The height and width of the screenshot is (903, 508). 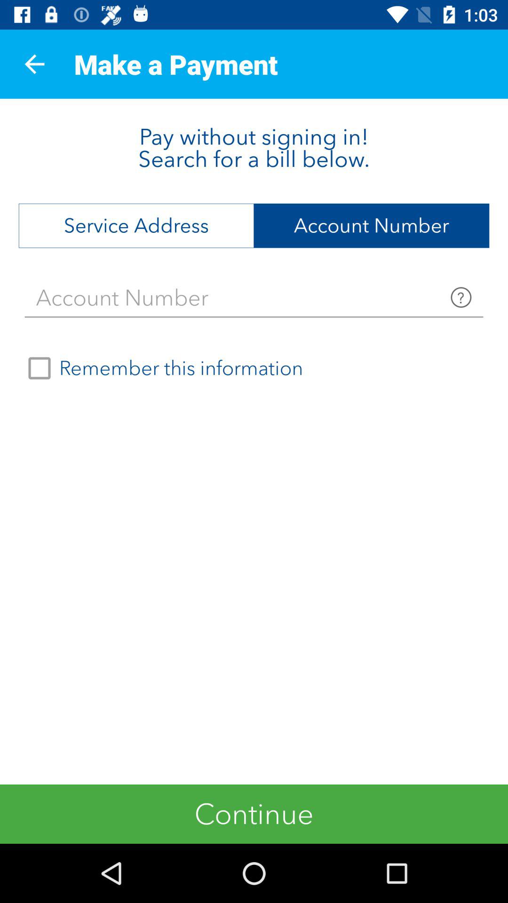 What do you see at coordinates (372, 226) in the screenshot?
I see `swipe to the account number item` at bounding box center [372, 226].